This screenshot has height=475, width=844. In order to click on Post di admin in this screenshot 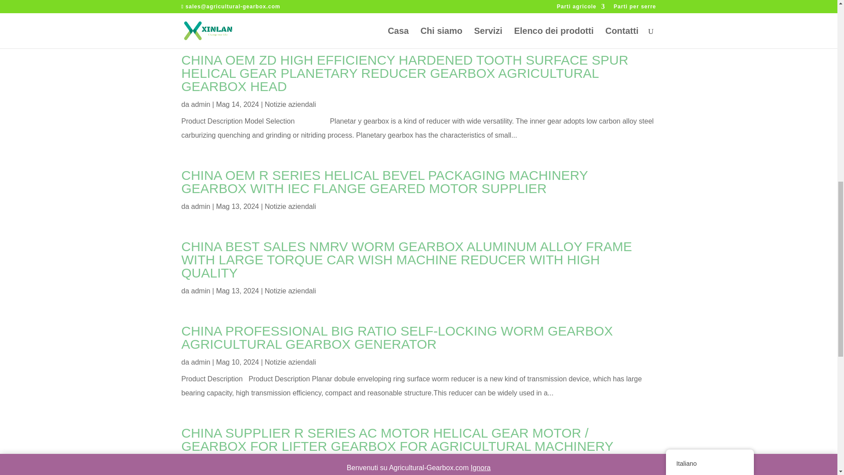, I will do `click(200, 207)`.